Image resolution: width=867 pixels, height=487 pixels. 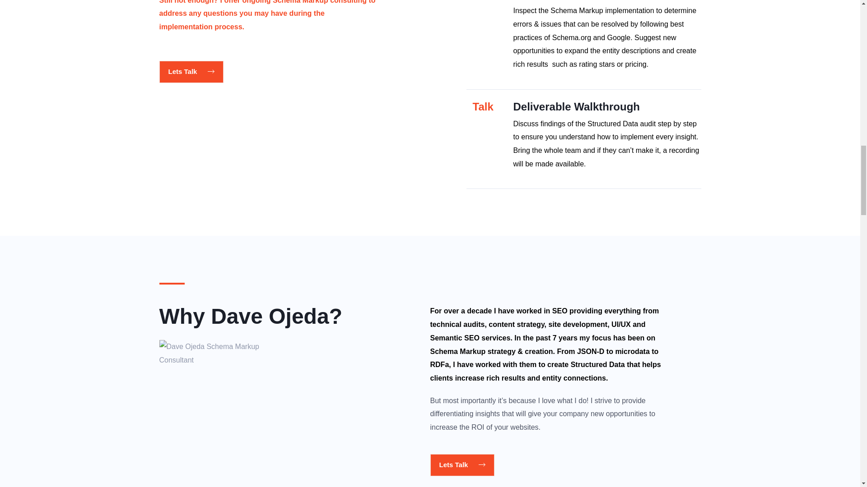 What do you see at coordinates (191, 72) in the screenshot?
I see `Lets Talk` at bounding box center [191, 72].